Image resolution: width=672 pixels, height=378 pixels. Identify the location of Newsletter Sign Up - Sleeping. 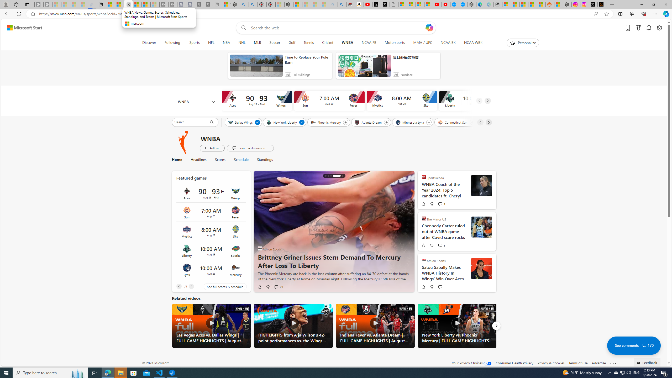
(48, 4).